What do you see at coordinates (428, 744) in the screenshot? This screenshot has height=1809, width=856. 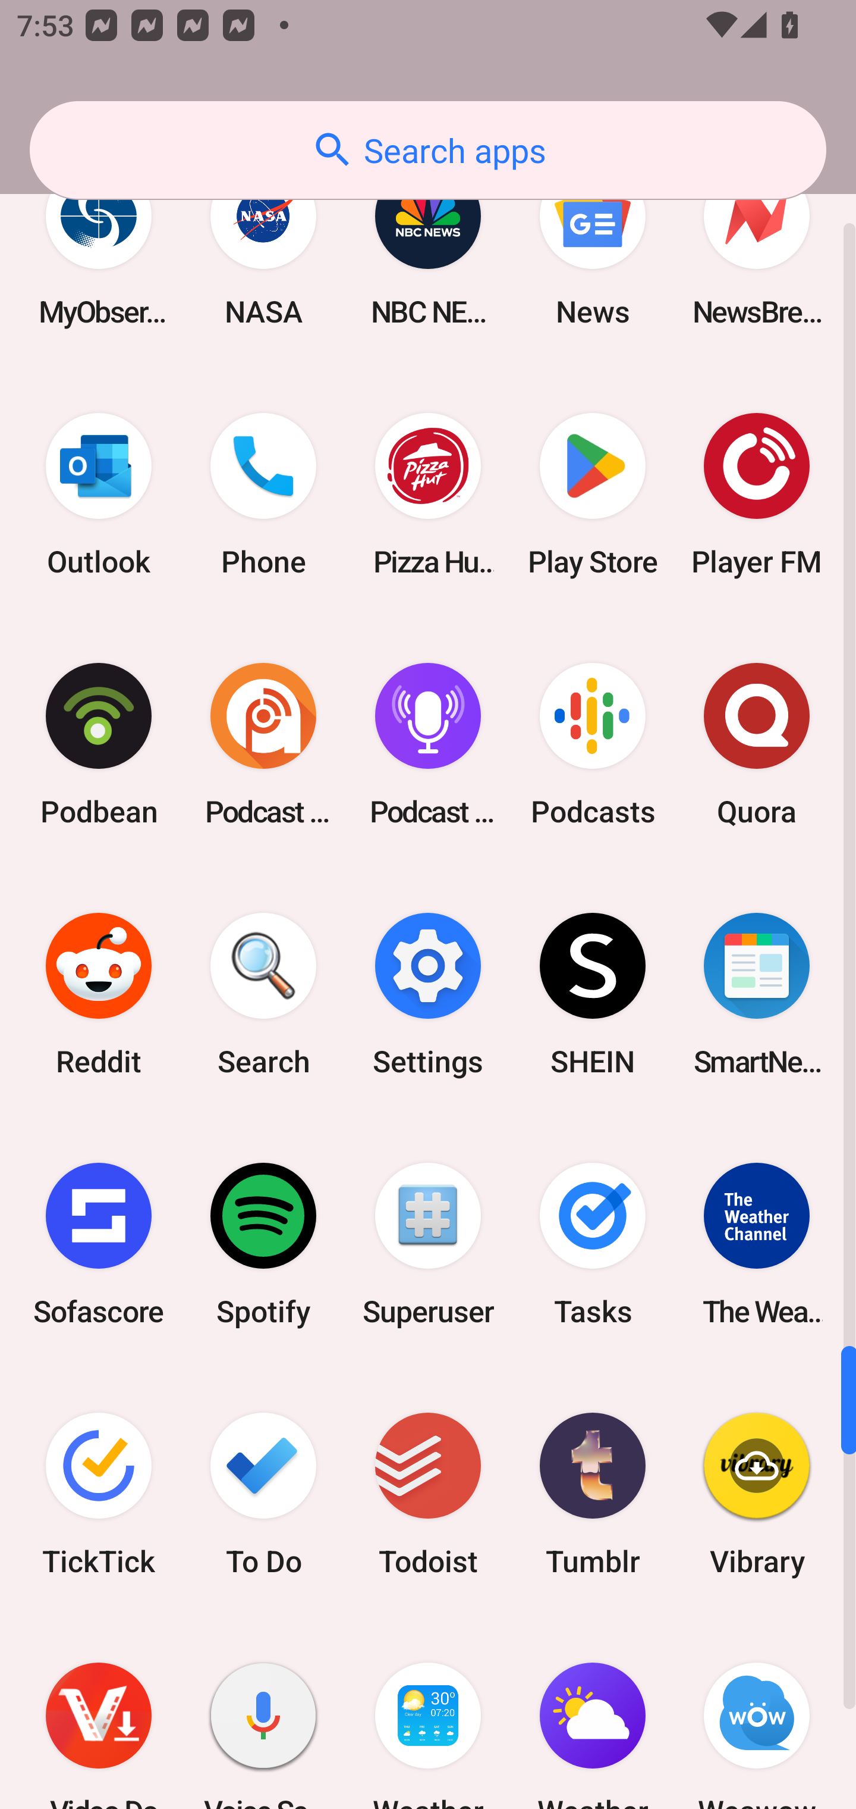 I see `Podcast Player` at bounding box center [428, 744].